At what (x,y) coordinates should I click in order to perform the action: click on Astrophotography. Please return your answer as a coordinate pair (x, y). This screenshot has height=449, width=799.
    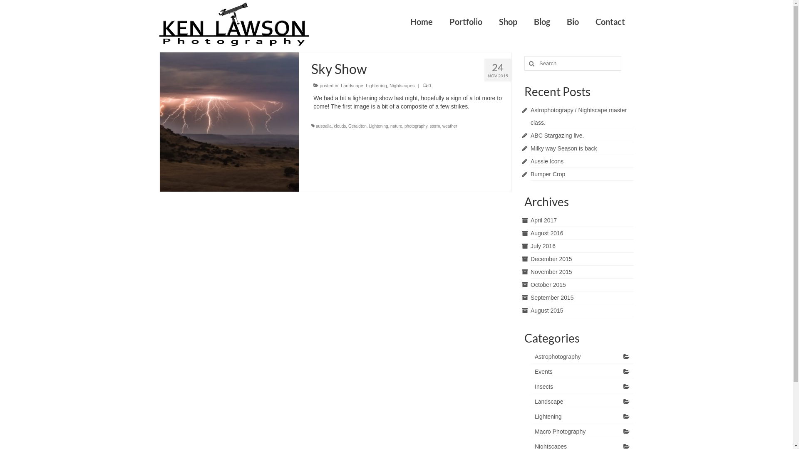
    Looking at the image, I should click on (582, 357).